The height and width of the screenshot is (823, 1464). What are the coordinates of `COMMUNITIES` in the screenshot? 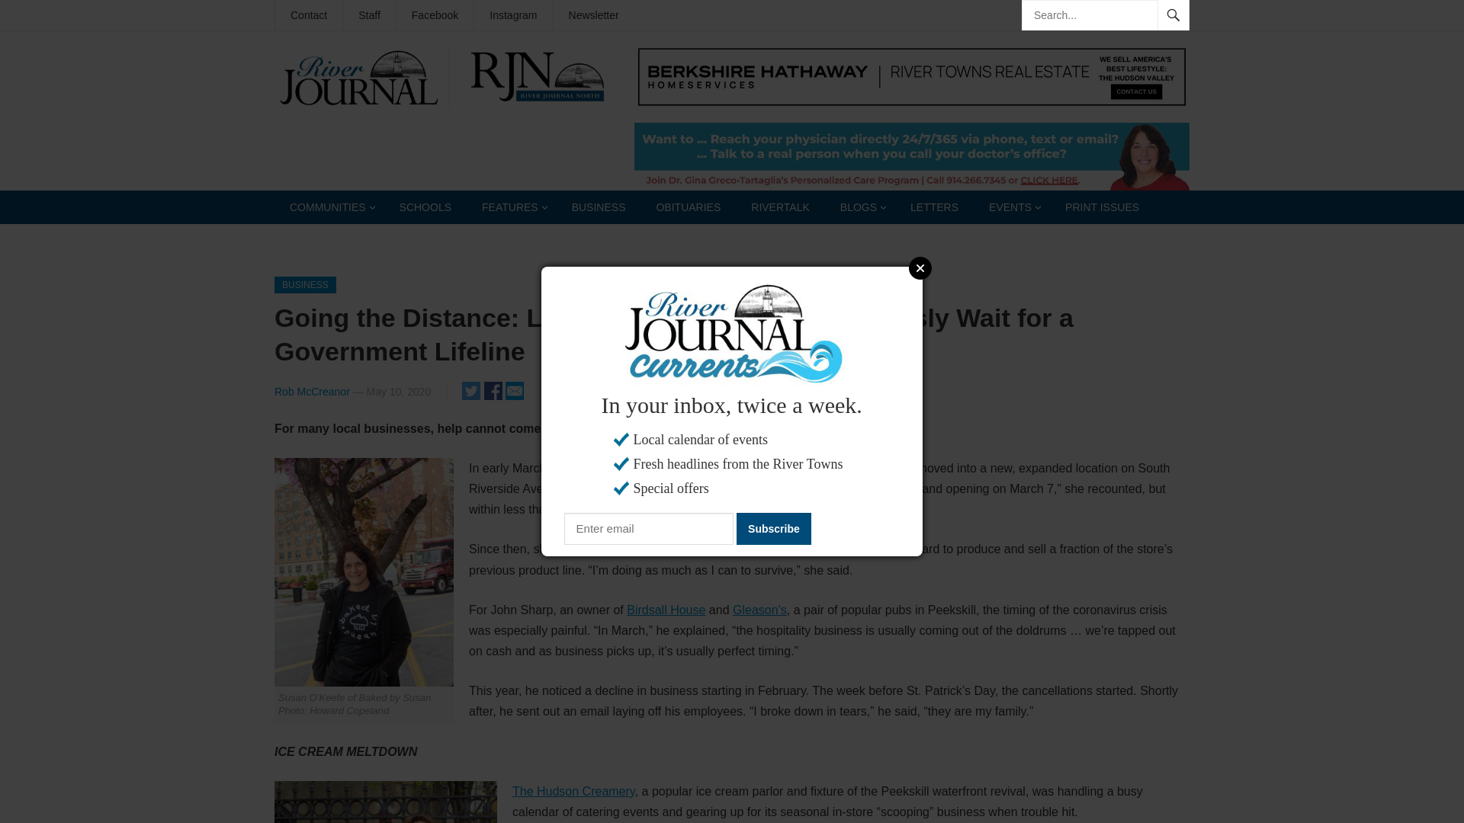 It's located at (329, 207).